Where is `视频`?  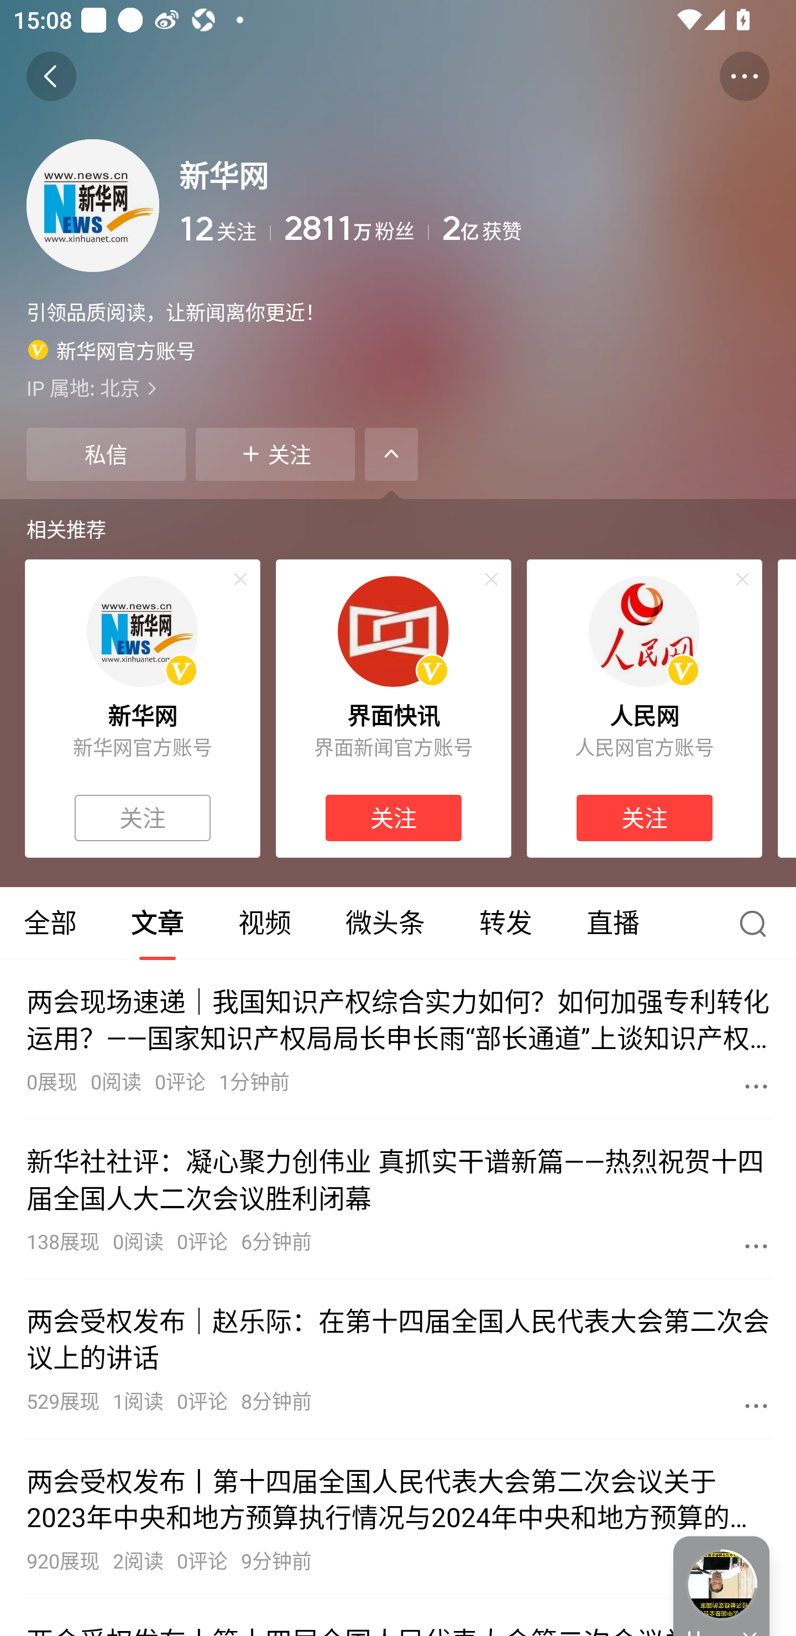 视频 is located at coordinates (264, 923).